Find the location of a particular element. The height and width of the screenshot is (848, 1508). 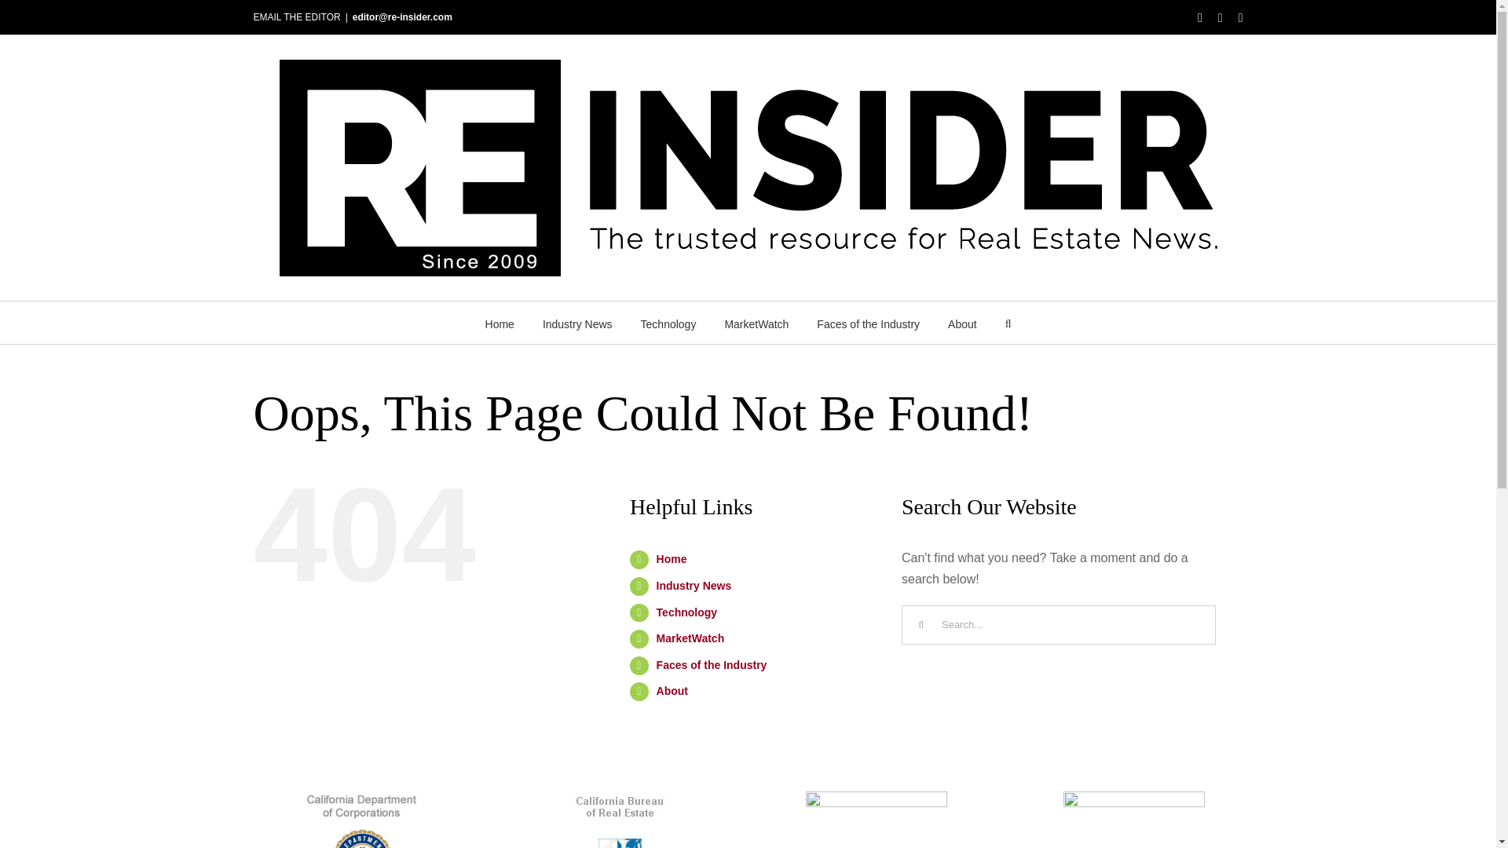

Home is located at coordinates (672, 559).